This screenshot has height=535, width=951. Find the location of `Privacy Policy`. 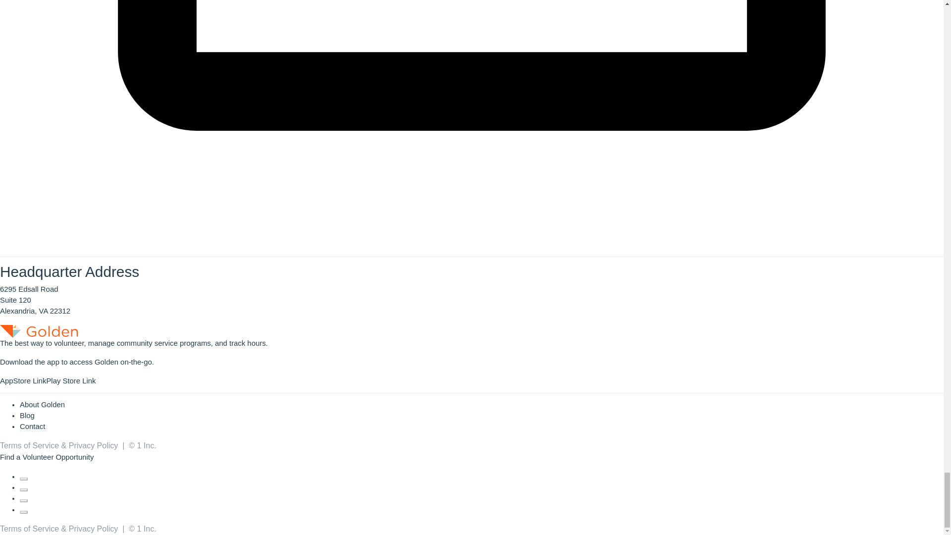

Privacy Policy is located at coordinates (93, 446).